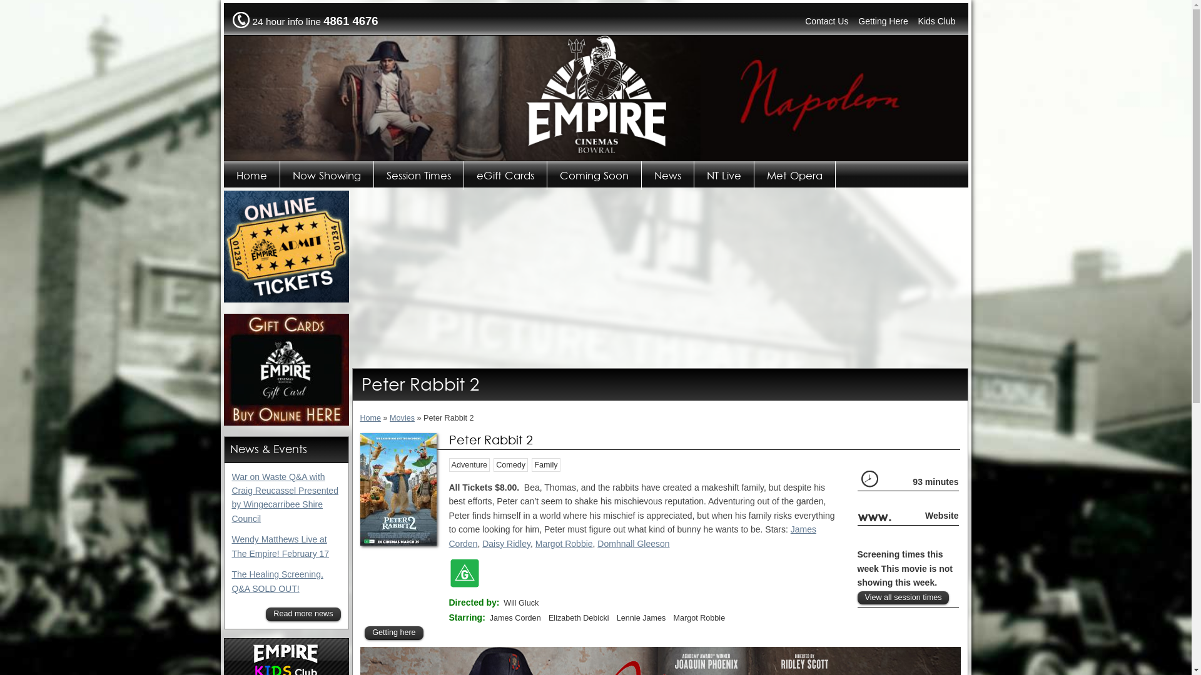  I want to click on Kids Club, so click(937, 21).